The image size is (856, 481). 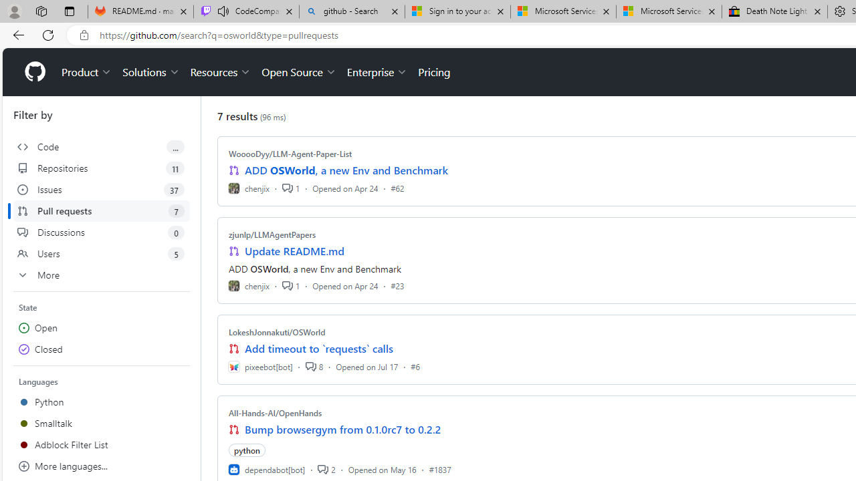 What do you see at coordinates (318, 349) in the screenshot?
I see `Add timeout to `requests` calls` at bounding box center [318, 349].